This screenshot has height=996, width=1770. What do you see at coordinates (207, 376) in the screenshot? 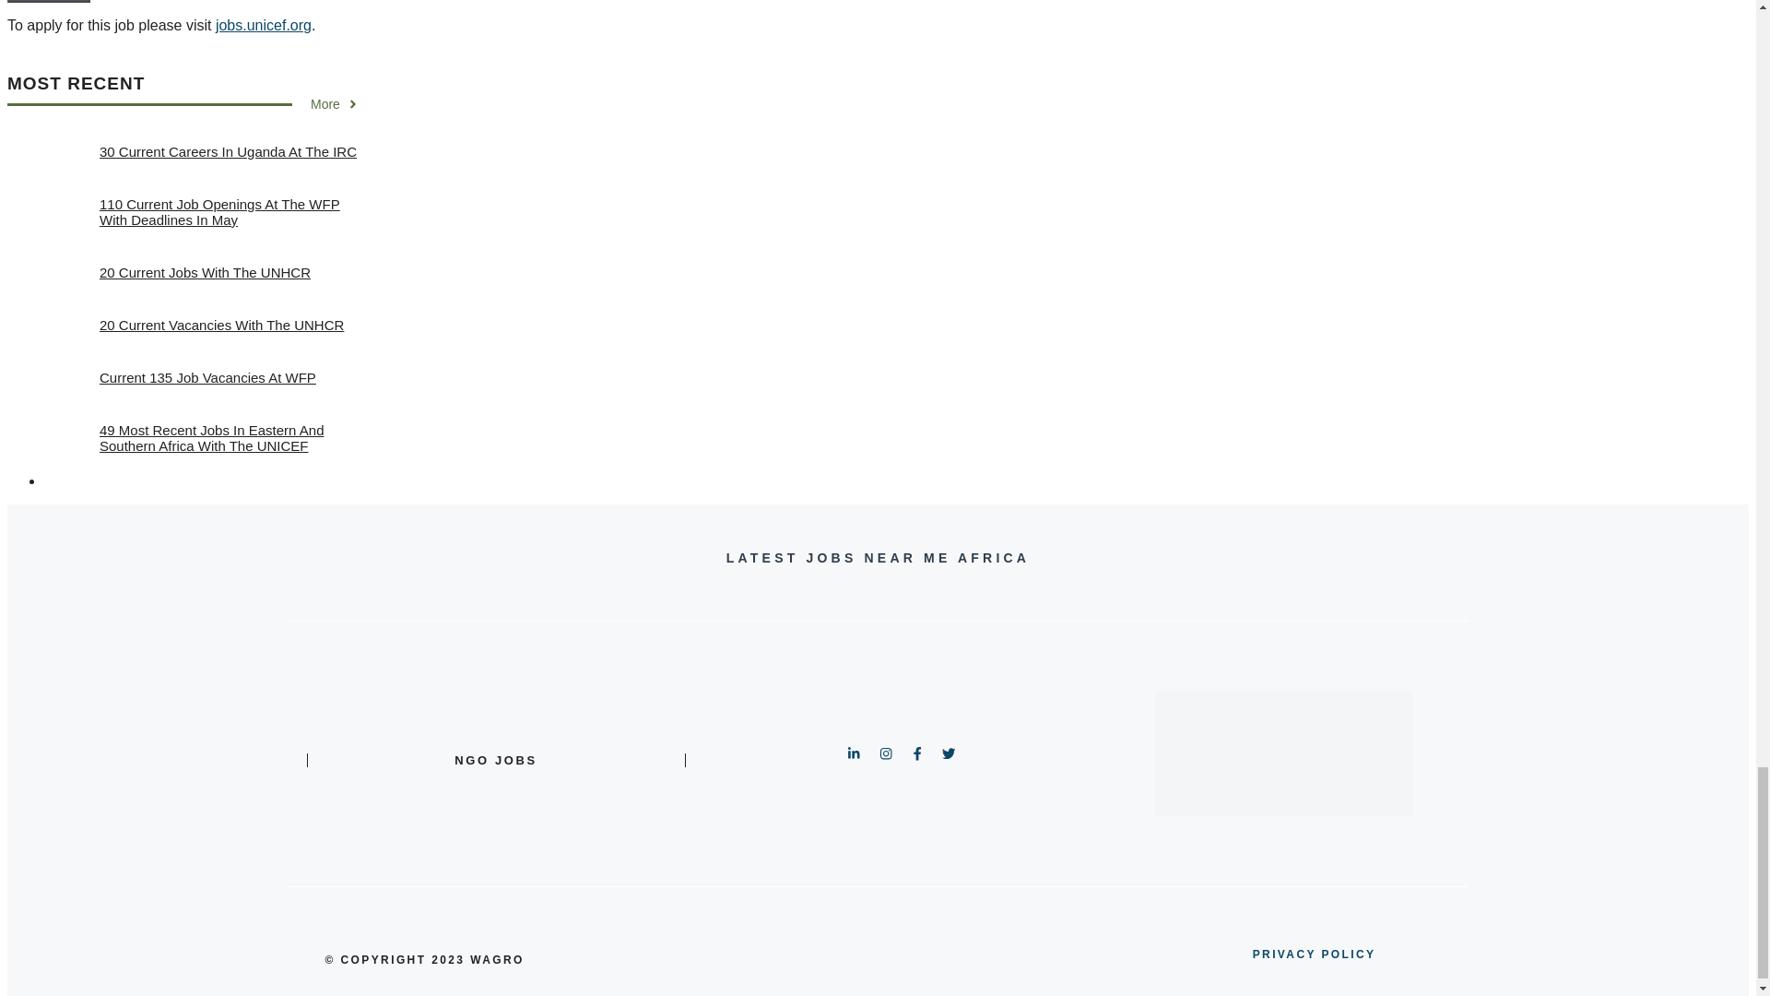
I see `Current 135 Job Vacancies At WFP` at bounding box center [207, 376].